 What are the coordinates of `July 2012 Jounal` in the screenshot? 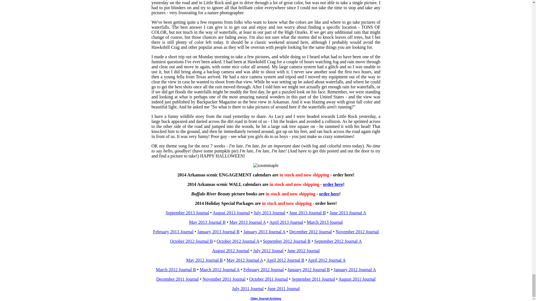 It's located at (268, 251).